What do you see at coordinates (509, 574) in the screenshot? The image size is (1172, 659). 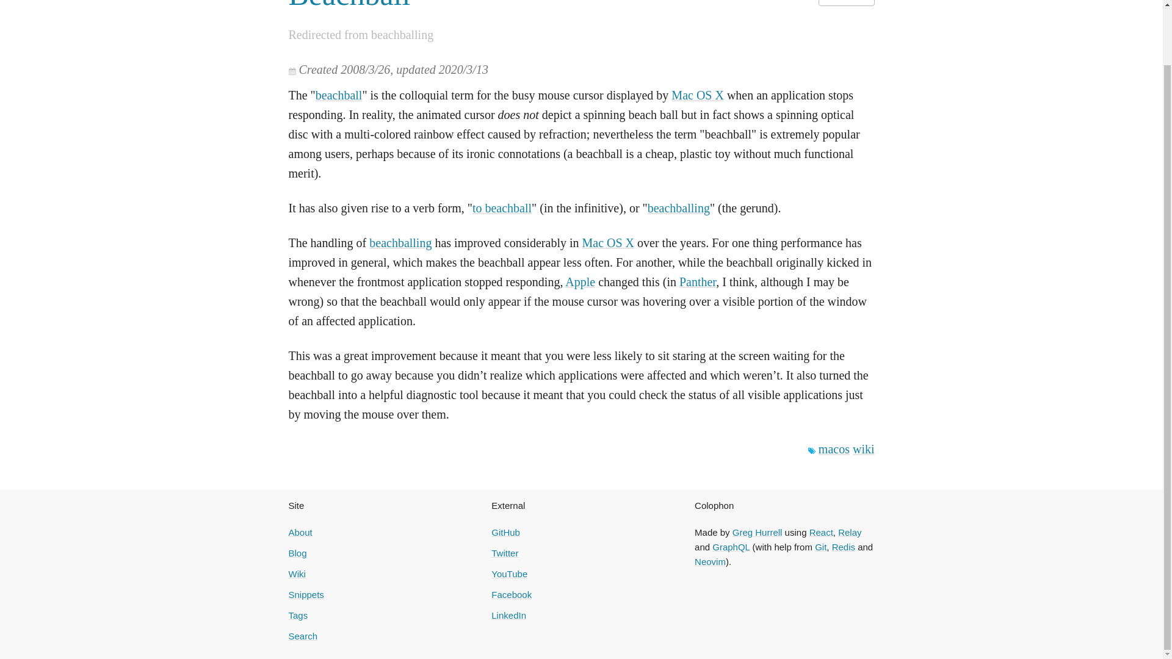 I see `YouTube` at bounding box center [509, 574].